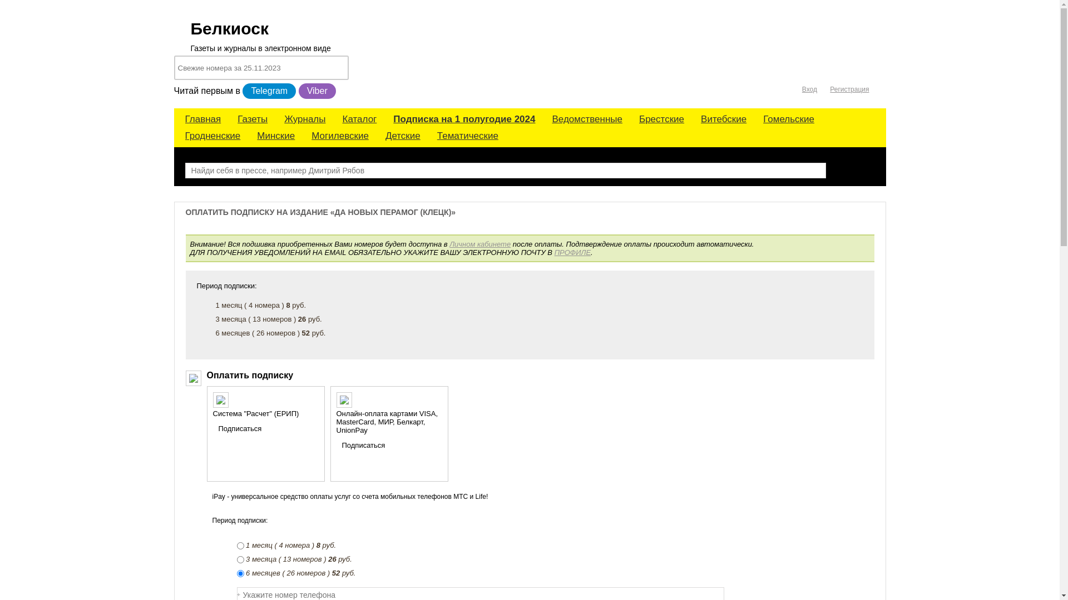 This screenshot has width=1068, height=600. I want to click on Viber, so click(317, 91).